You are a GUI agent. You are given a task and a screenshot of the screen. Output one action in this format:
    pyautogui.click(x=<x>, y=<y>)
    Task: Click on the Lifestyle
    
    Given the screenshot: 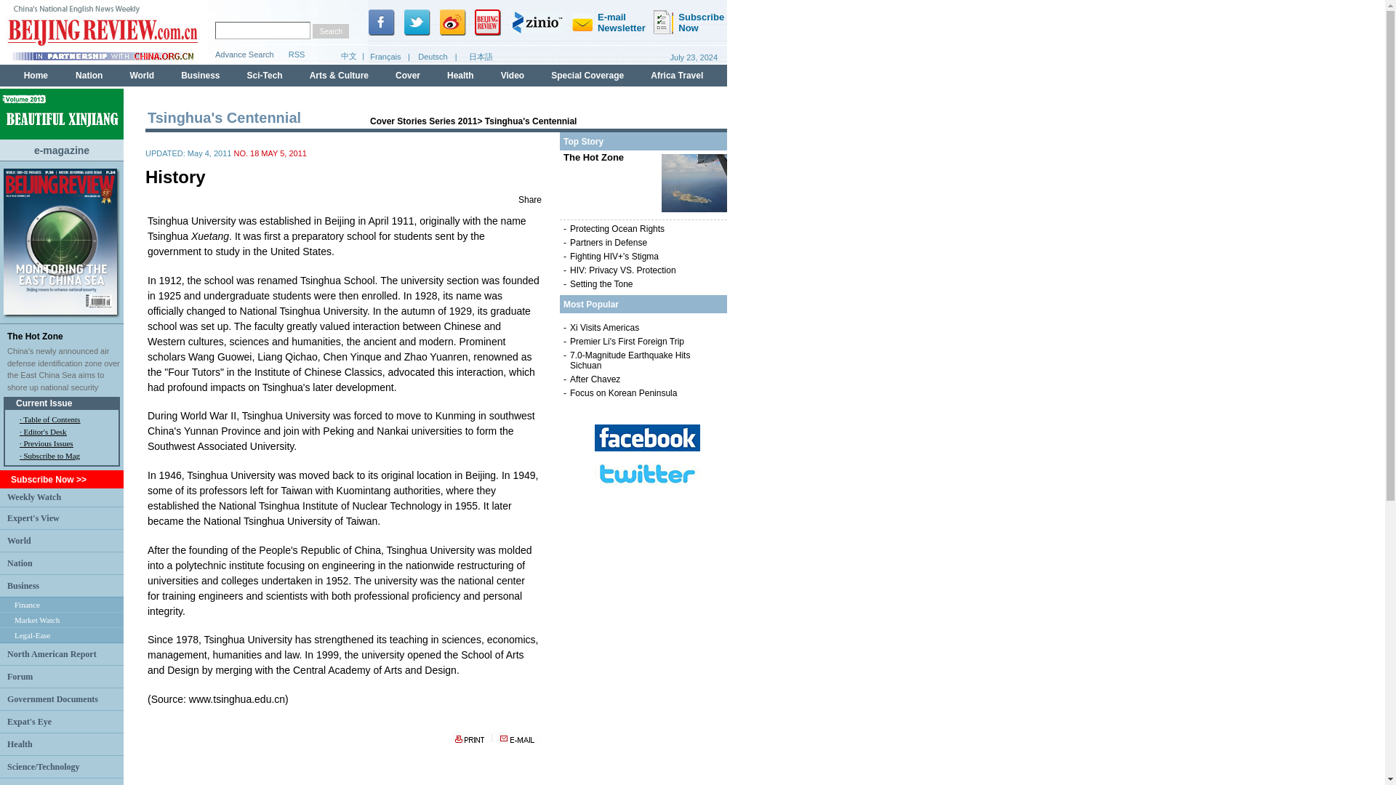 What is the action you would take?
    pyautogui.click(x=23, y=784)
    